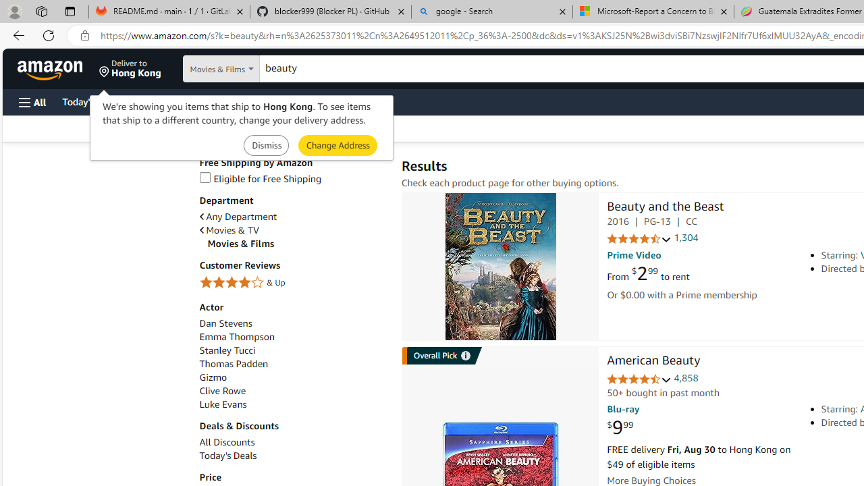 Image resolution: width=864 pixels, height=486 pixels. I want to click on Emma Thompson, so click(293, 337).